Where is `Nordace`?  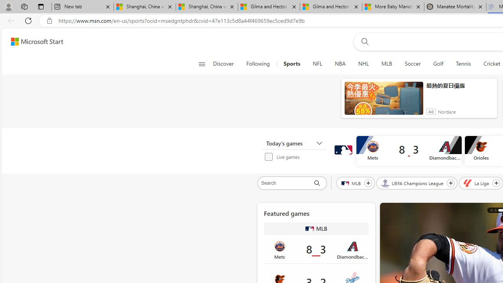 Nordace is located at coordinates (446, 112).